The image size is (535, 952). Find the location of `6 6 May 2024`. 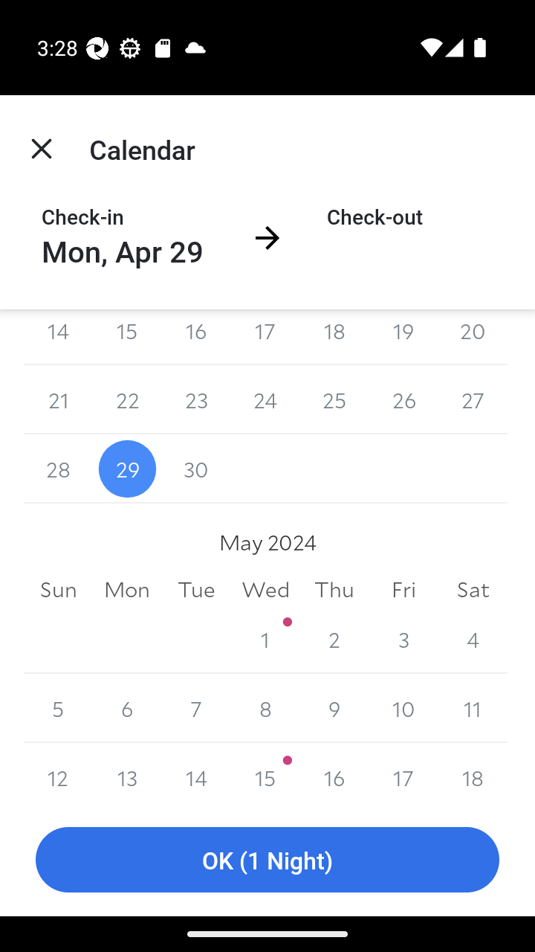

6 6 May 2024 is located at coordinates (128, 708).